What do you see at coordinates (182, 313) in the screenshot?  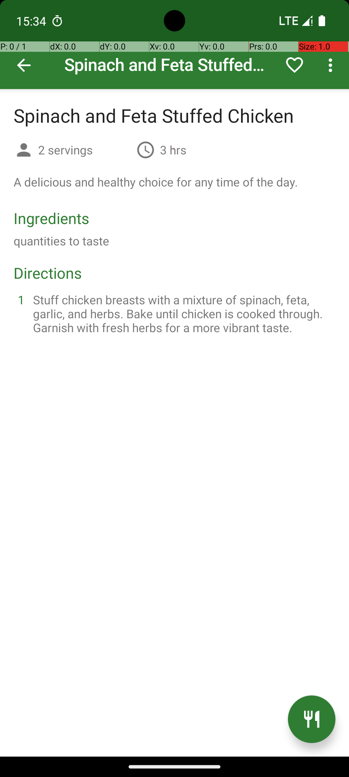 I see `Stuff chicken breasts with a mixture of spinach, feta, garlic, and herbs. Bake until chicken is cooked through. Garnish with fresh herbs for a more vibrant taste.` at bounding box center [182, 313].